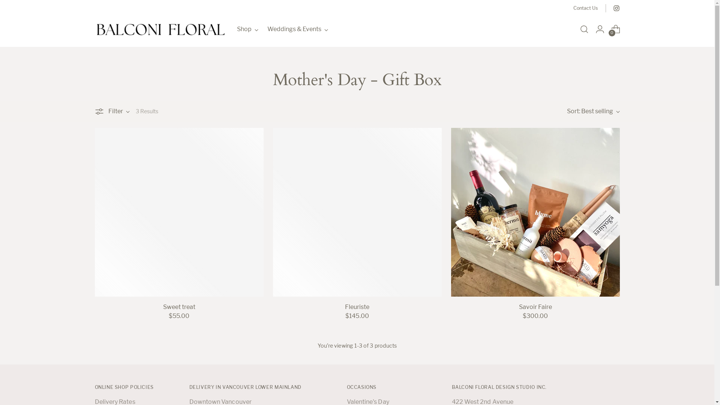 This screenshot has width=720, height=405. What do you see at coordinates (112, 111) in the screenshot?
I see `Filter` at bounding box center [112, 111].